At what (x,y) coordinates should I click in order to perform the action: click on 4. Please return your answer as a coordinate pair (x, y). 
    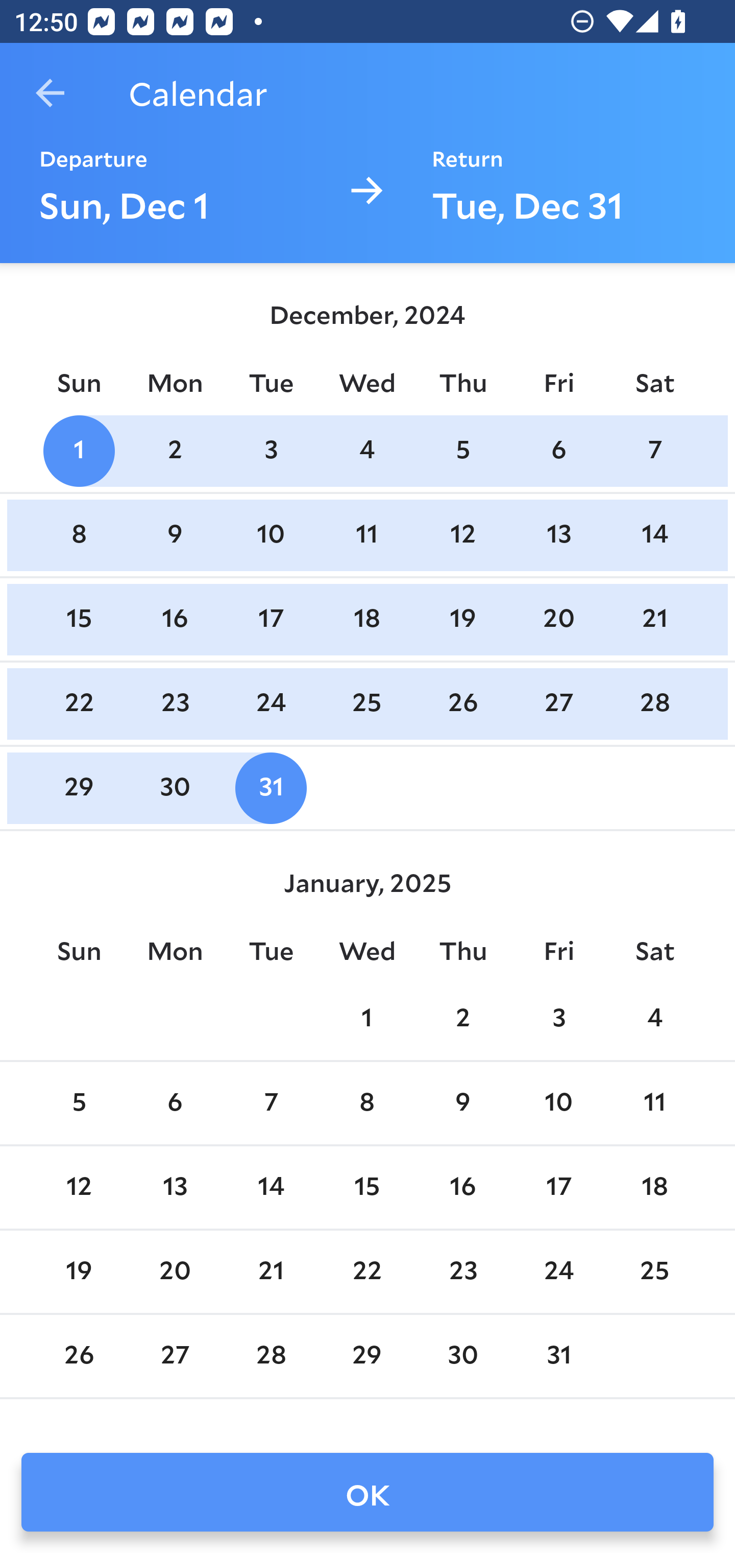
    Looking at the image, I should click on (654, 1019).